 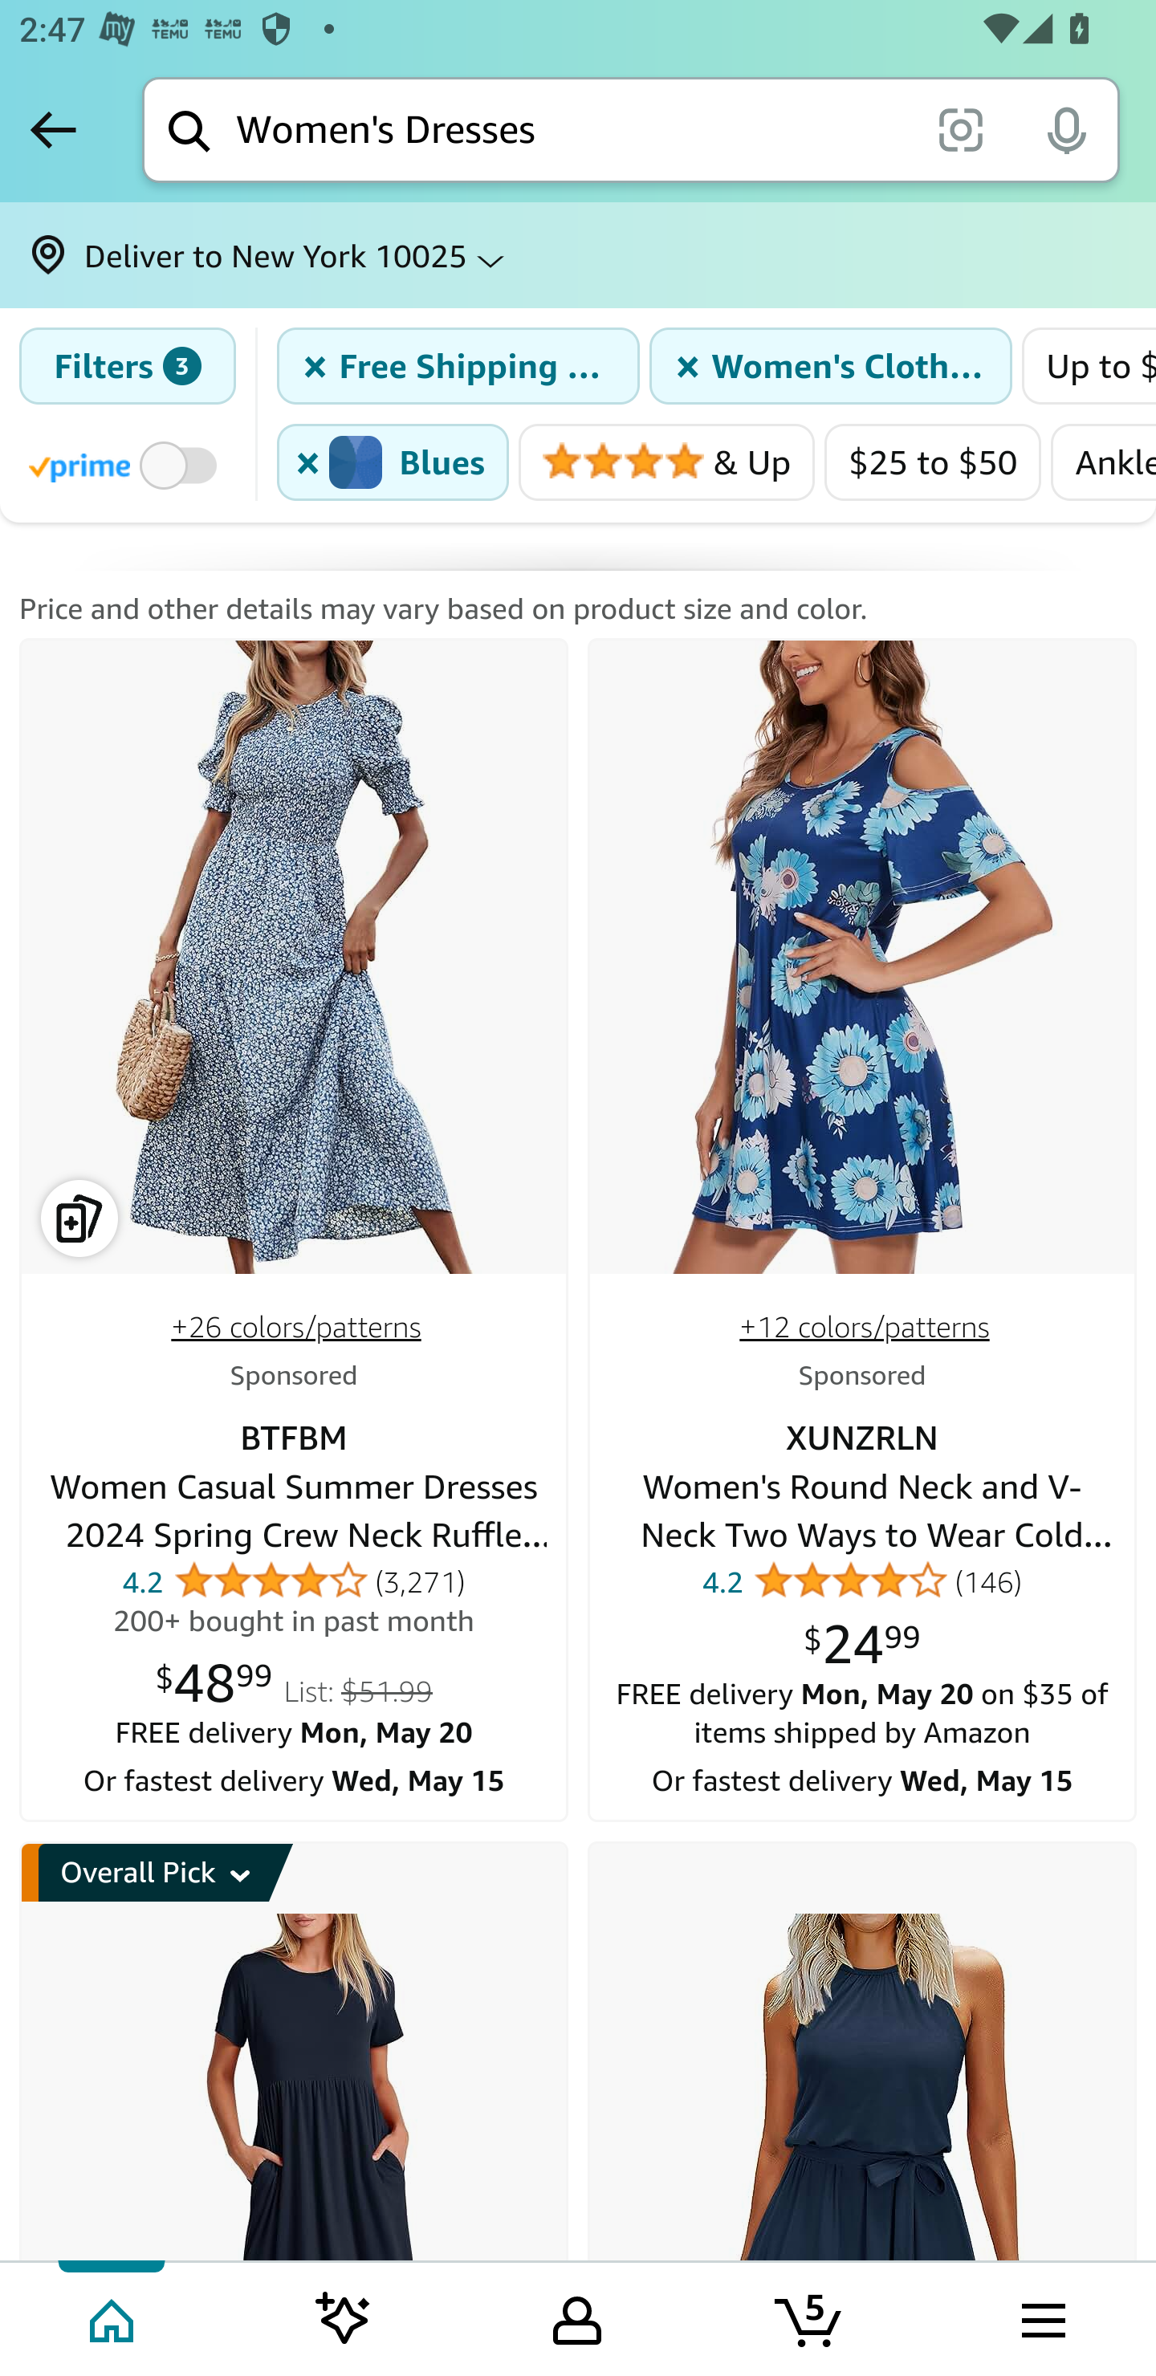 I want to click on × Women's Clothing × Women's Clothing, so click(x=830, y=366).